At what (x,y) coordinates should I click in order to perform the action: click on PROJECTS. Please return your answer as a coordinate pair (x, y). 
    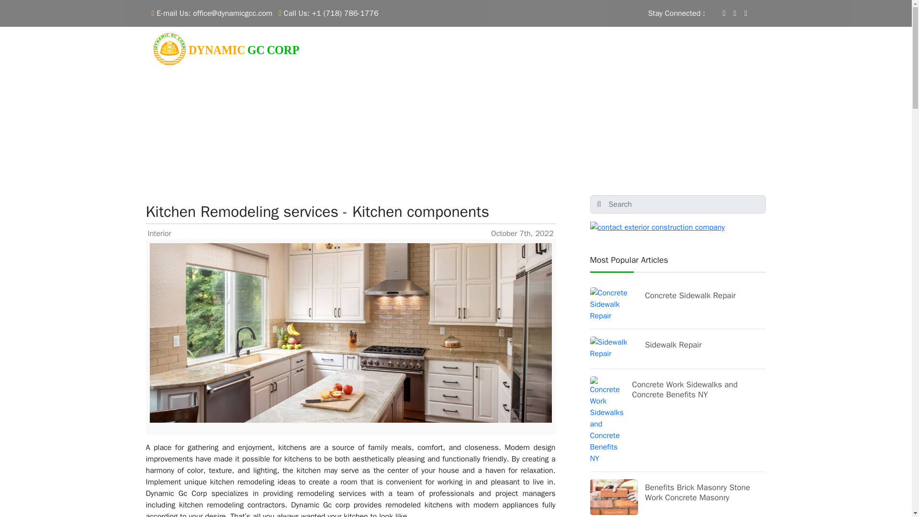
    Looking at the image, I should click on (616, 52).